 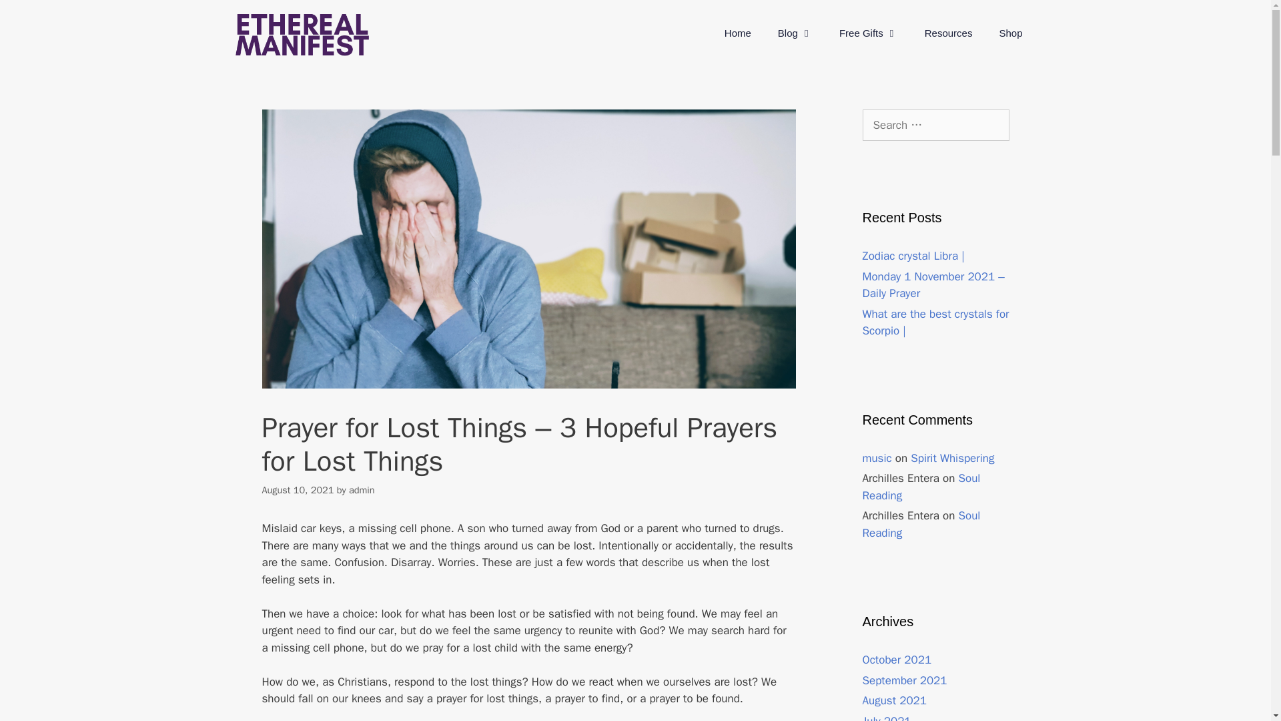 What do you see at coordinates (32, 16) in the screenshot?
I see `Search` at bounding box center [32, 16].